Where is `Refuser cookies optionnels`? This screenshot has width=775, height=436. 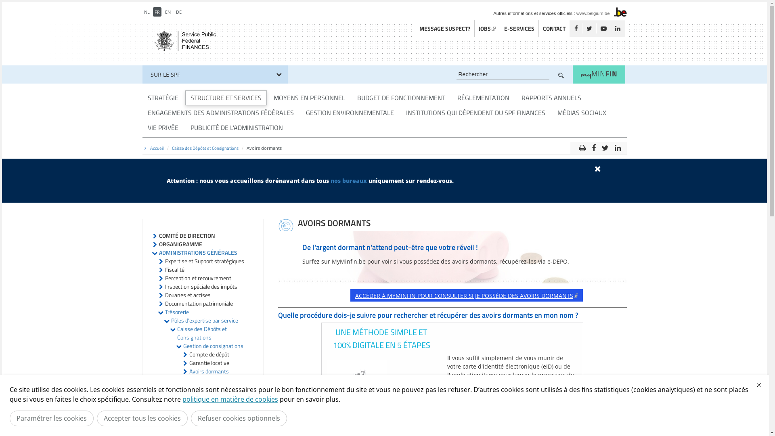 Refuser cookies optionnels is located at coordinates (239, 418).